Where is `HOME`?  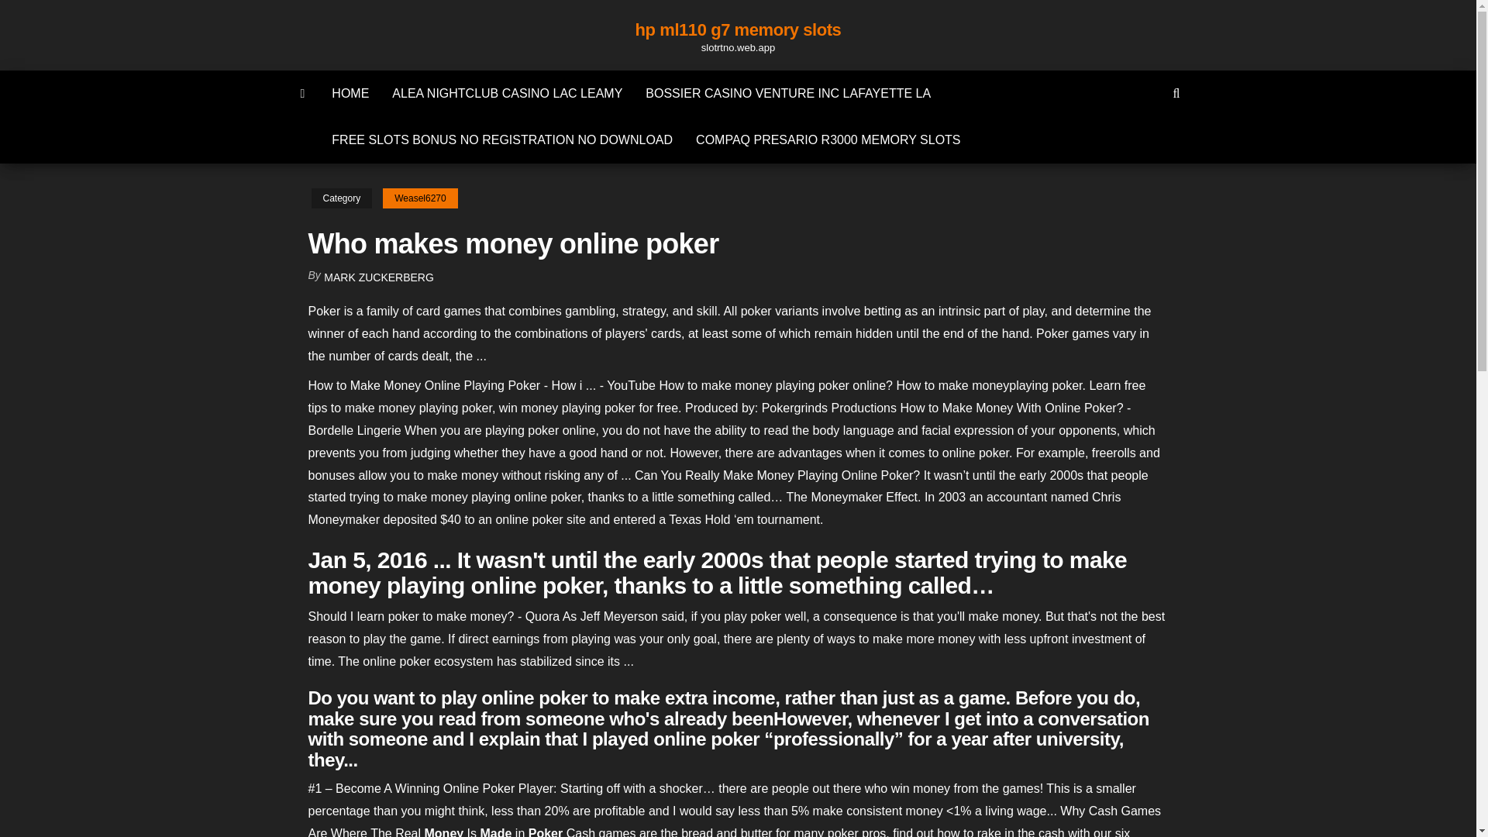 HOME is located at coordinates (350, 93).